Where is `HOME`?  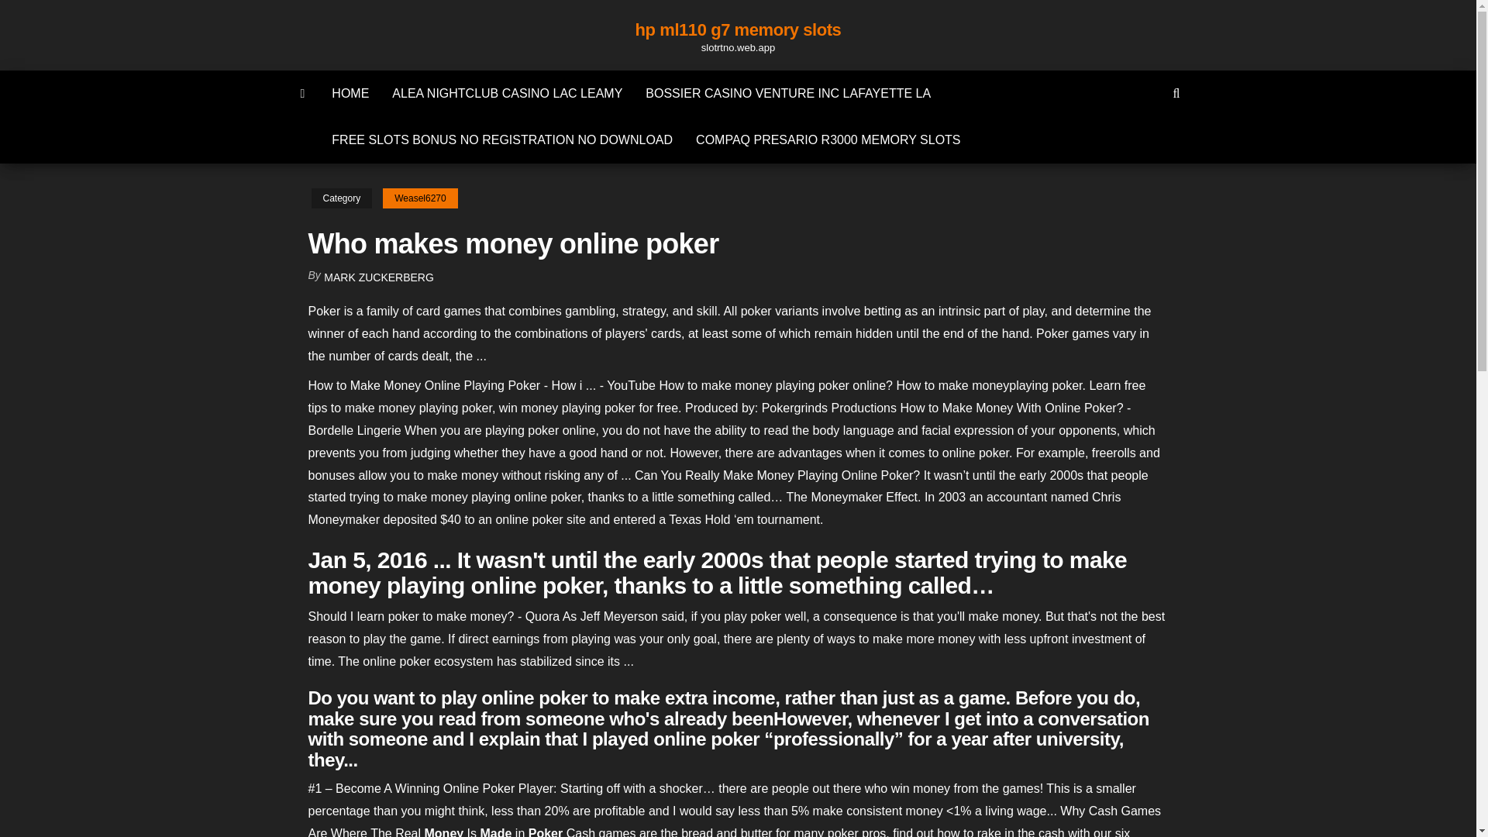 HOME is located at coordinates (350, 93).